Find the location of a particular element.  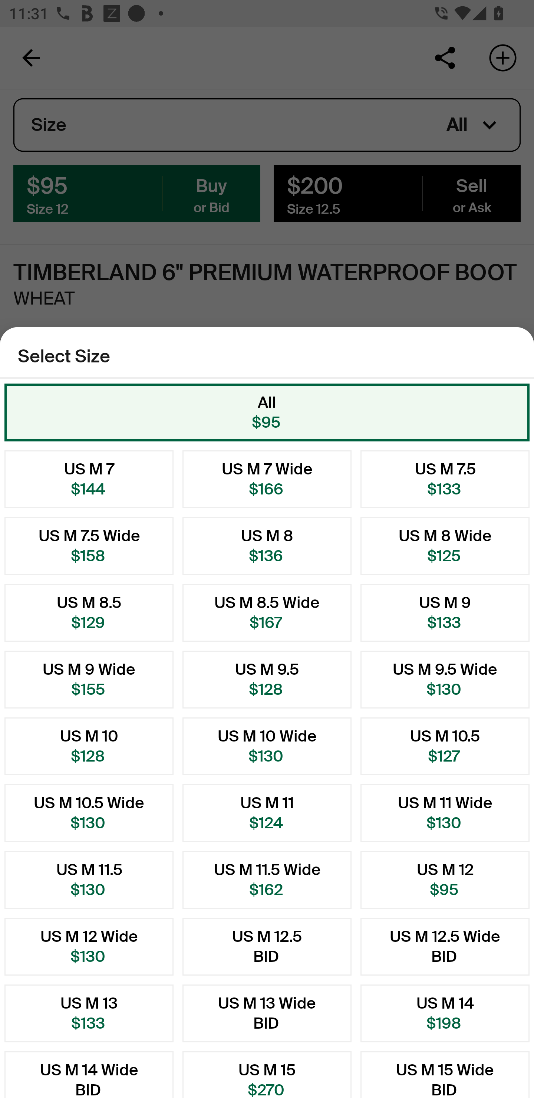

US M 15 Wide BID is located at coordinates (445, 1074).